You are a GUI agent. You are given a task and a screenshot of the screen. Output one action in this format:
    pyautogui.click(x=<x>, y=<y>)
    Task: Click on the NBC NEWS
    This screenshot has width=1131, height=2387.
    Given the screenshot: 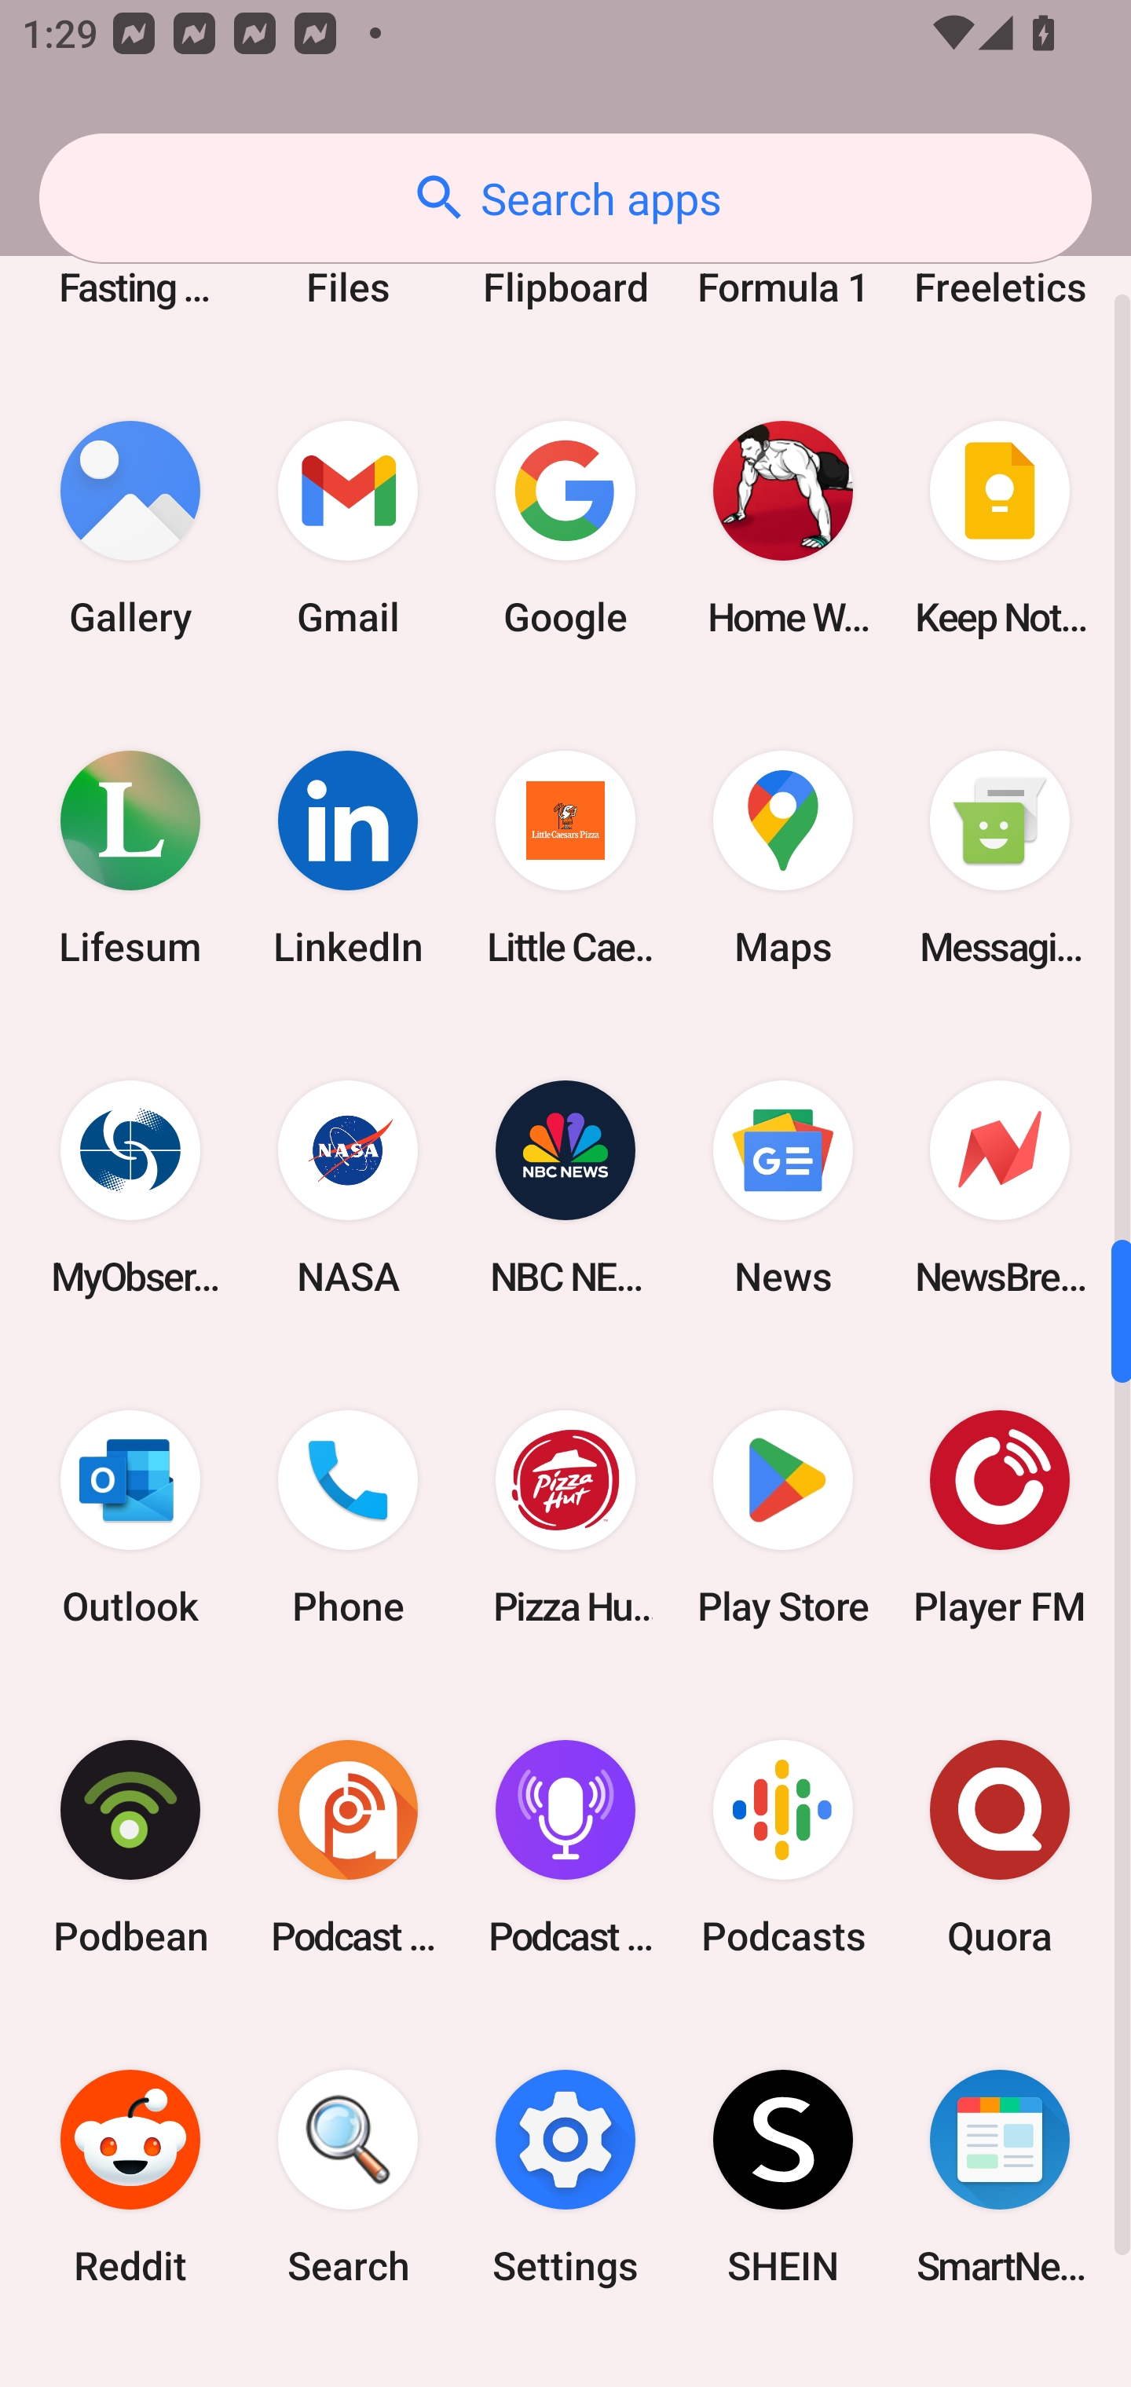 What is the action you would take?
    pyautogui.click(x=565, y=1189)
    